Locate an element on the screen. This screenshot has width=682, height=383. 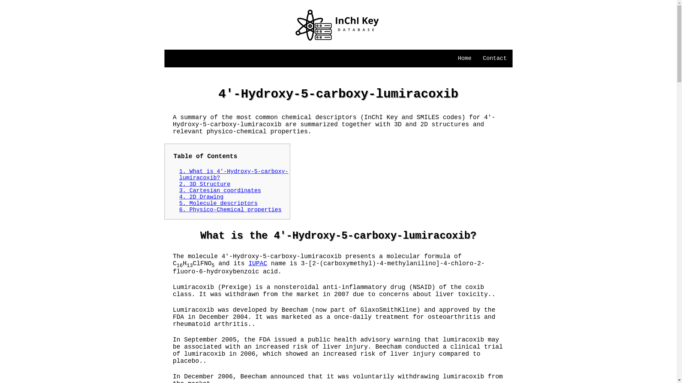
5. Molecule descriptors is located at coordinates (218, 204).